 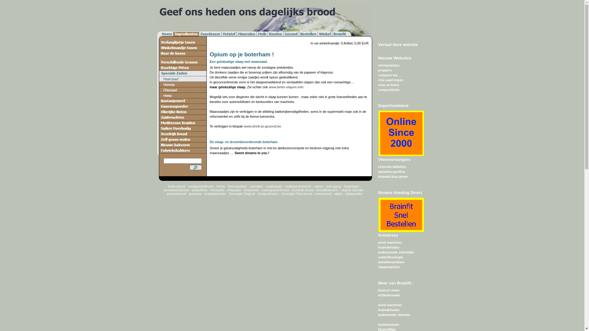 I want to click on chlorella tabletten, so click(x=392, y=167).